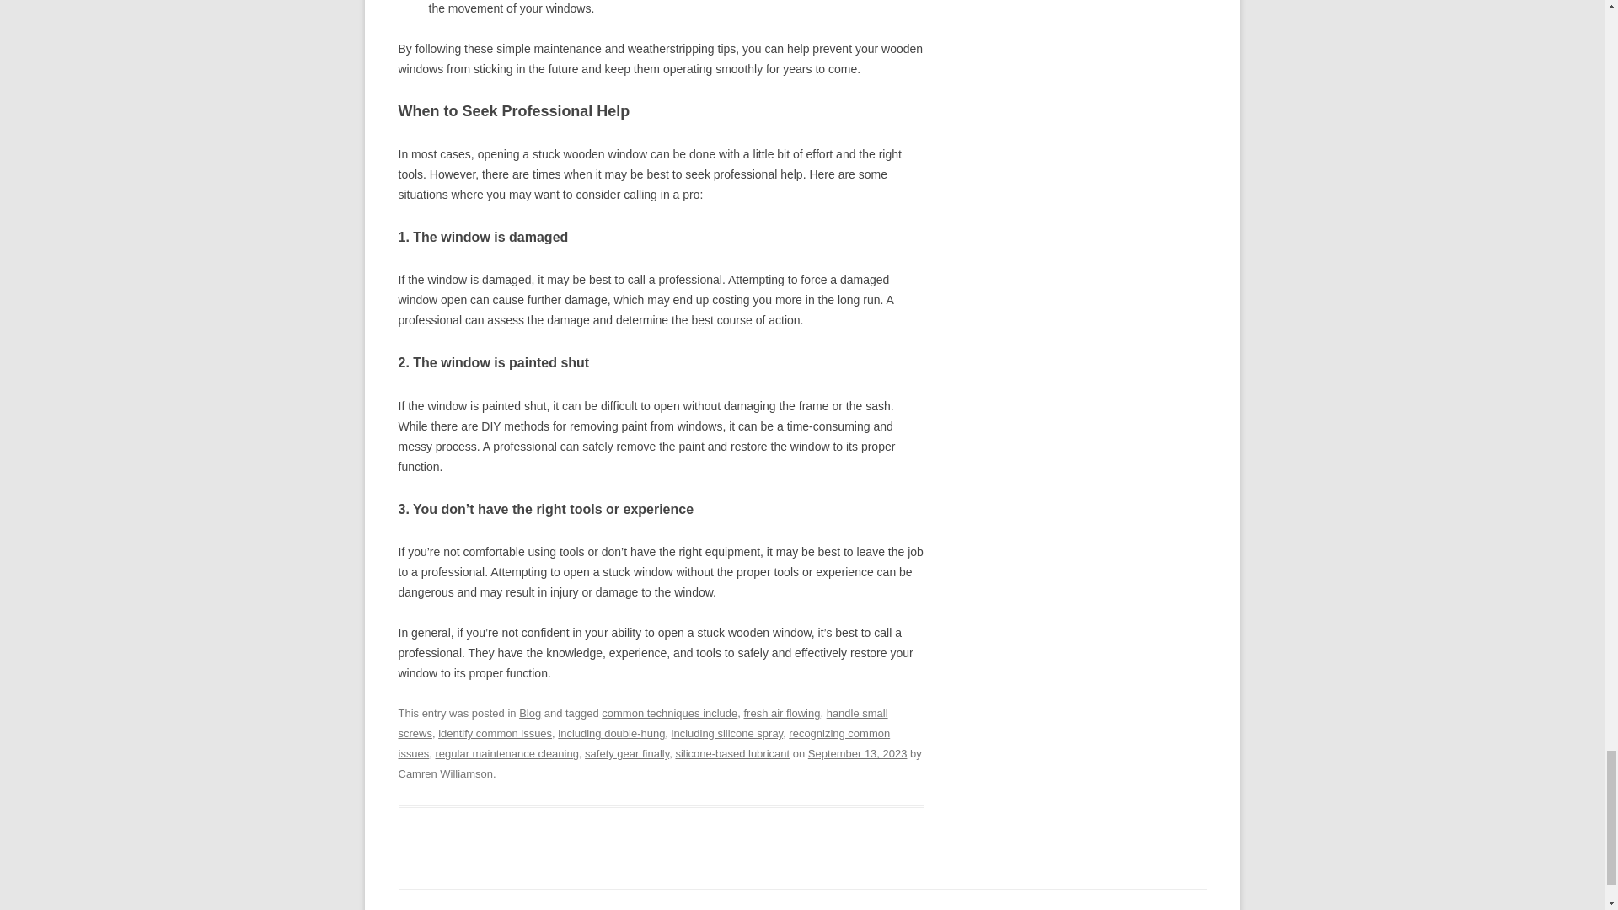 This screenshot has width=1618, height=910. What do you see at coordinates (726, 733) in the screenshot?
I see `including silicone spray` at bounding box center [726, 733].